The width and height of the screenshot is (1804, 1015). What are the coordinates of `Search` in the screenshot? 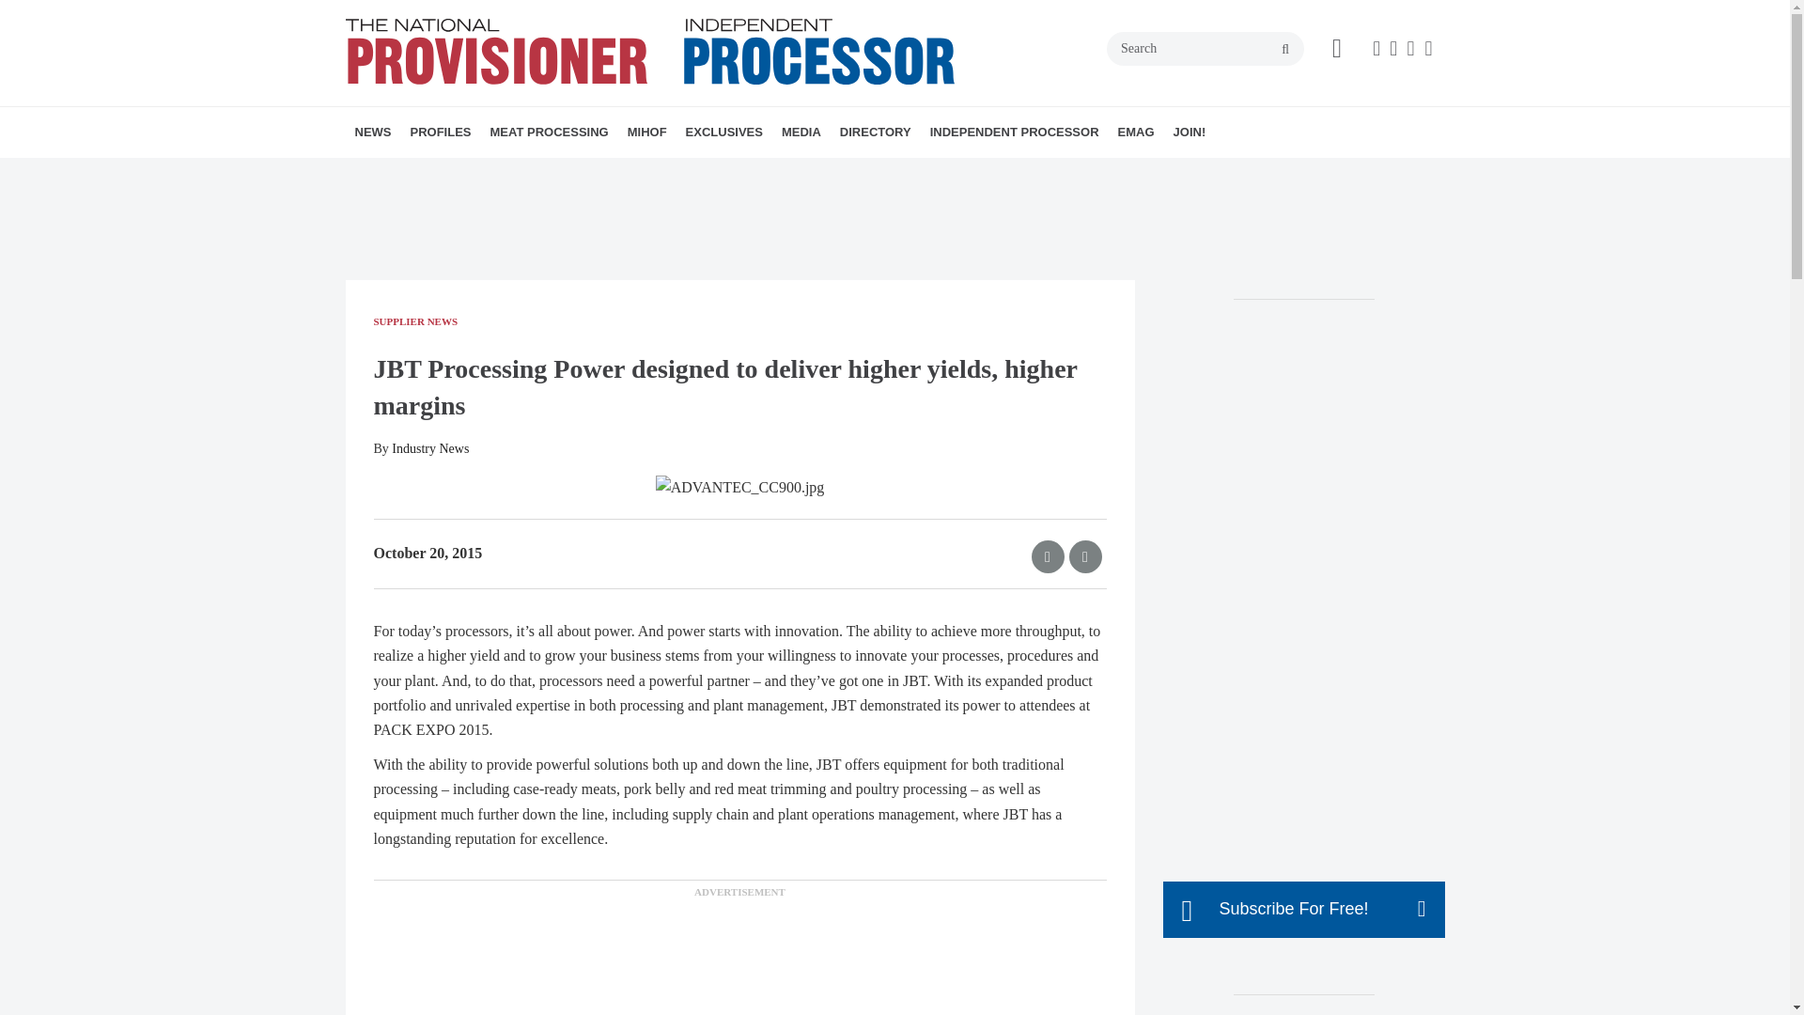 It's located at (1205, 49).